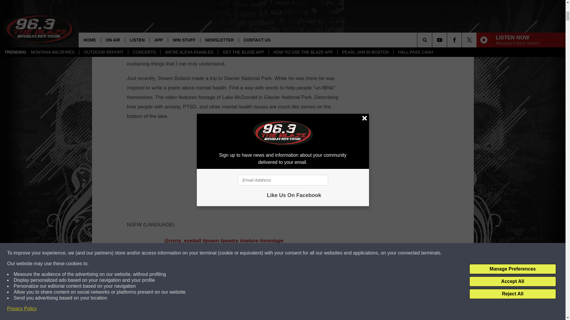 Image resolution: width=570 pixels, height=320 pixels. I want to click on unfuck, so click(282, 253).